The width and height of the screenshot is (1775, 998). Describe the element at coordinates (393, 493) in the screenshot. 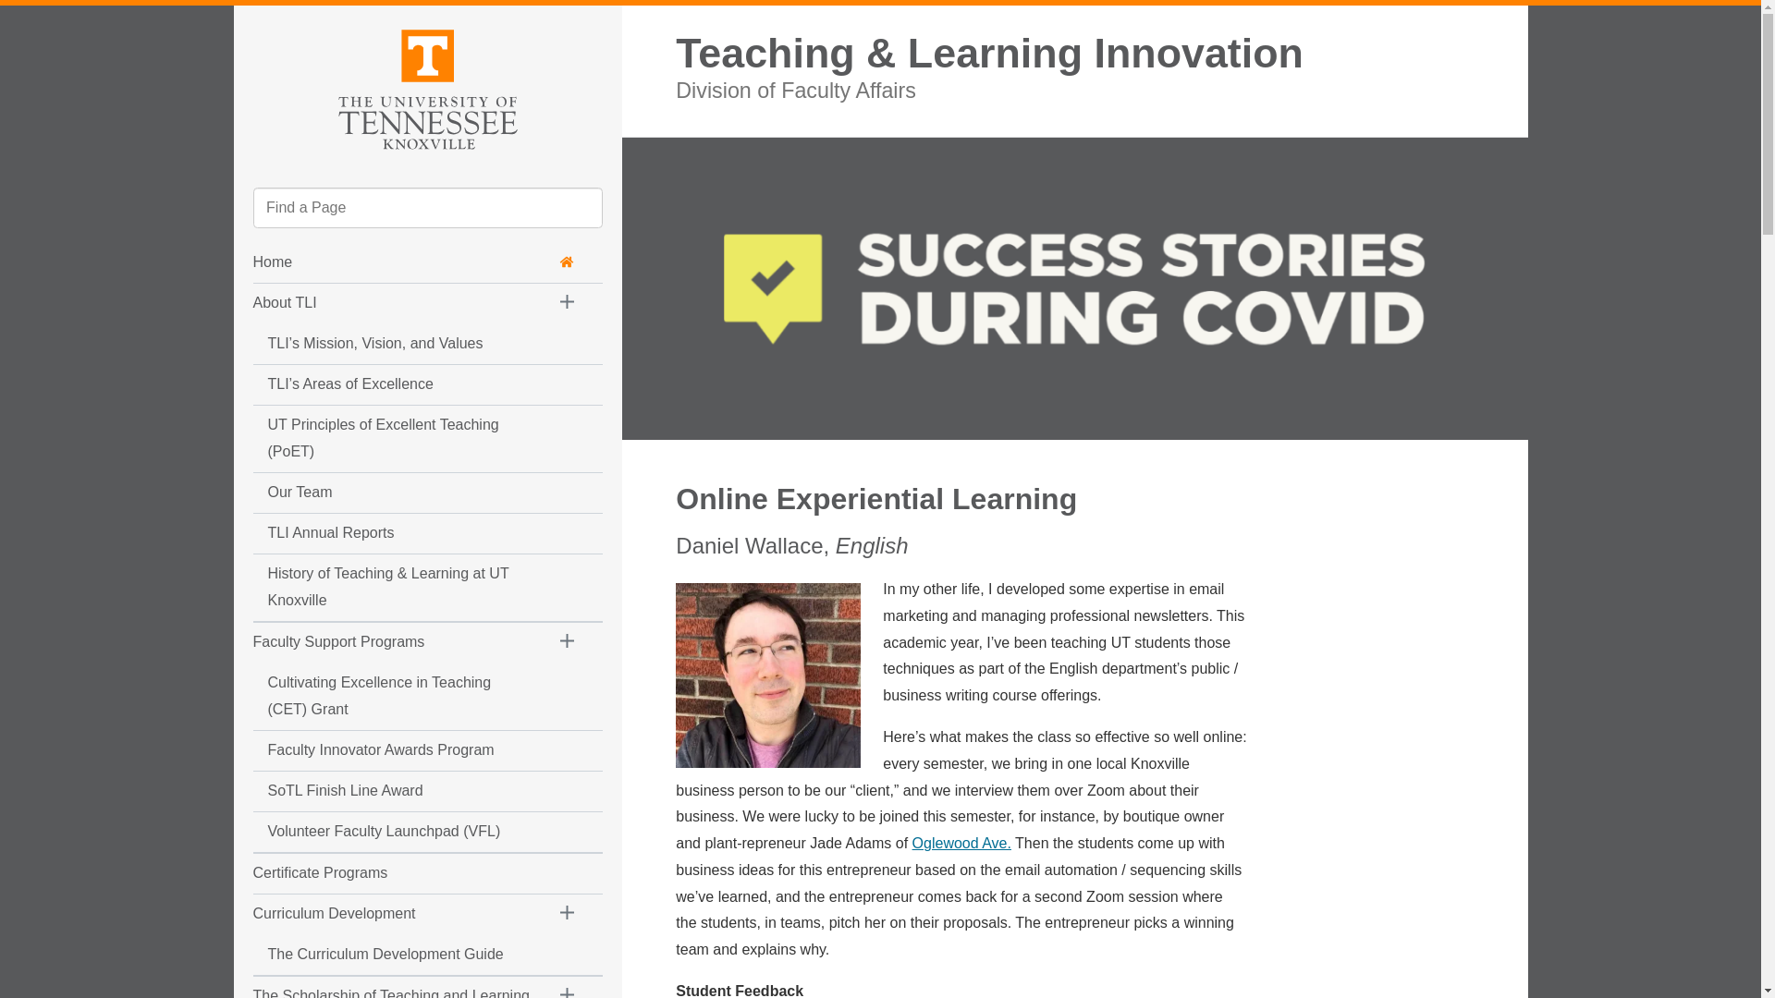

I see `Our Team` at that location.